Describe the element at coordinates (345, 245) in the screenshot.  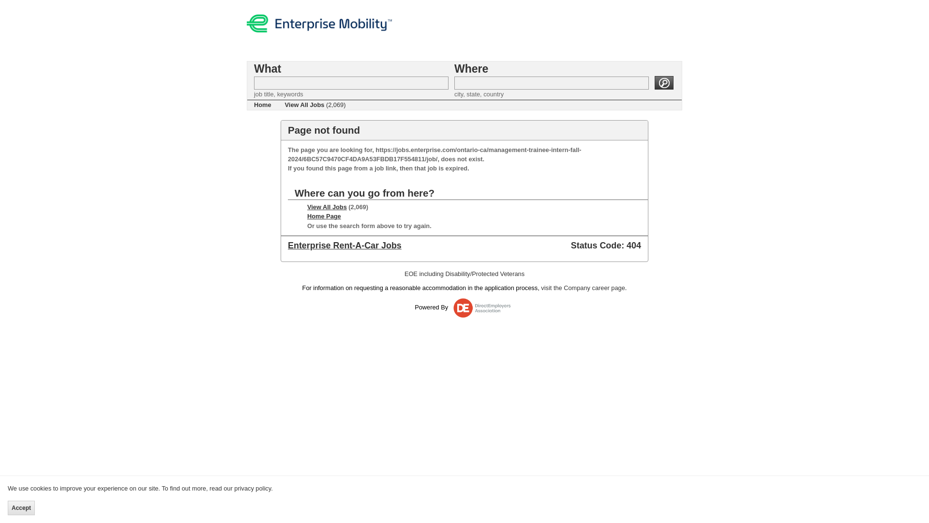
I see `Enterprise Rent-A-Car Jobs` at that location.